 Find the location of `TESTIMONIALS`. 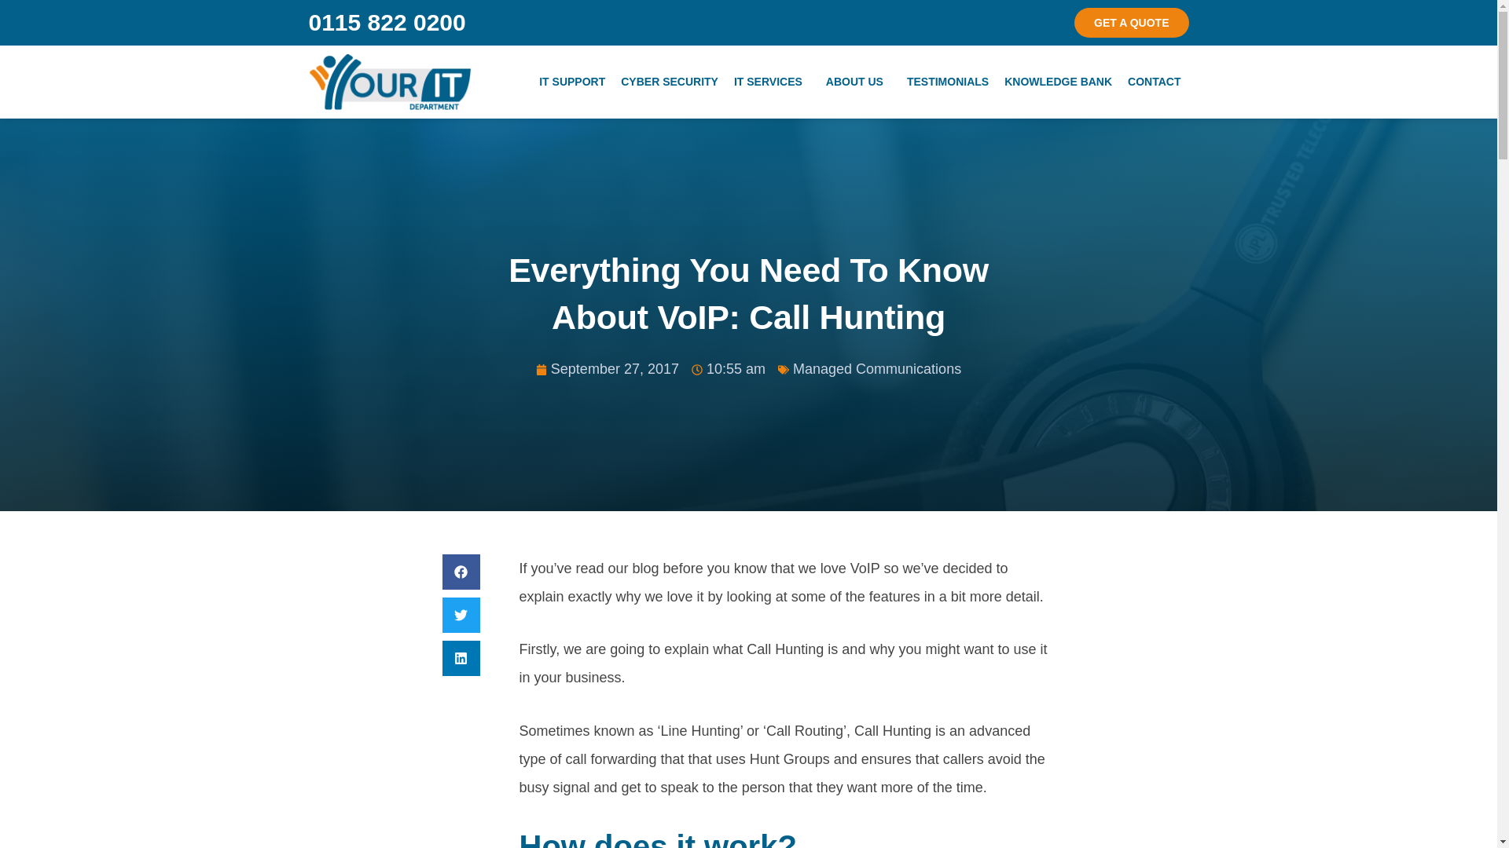

TESTIMONIALS is located at coordinates (948, 82).